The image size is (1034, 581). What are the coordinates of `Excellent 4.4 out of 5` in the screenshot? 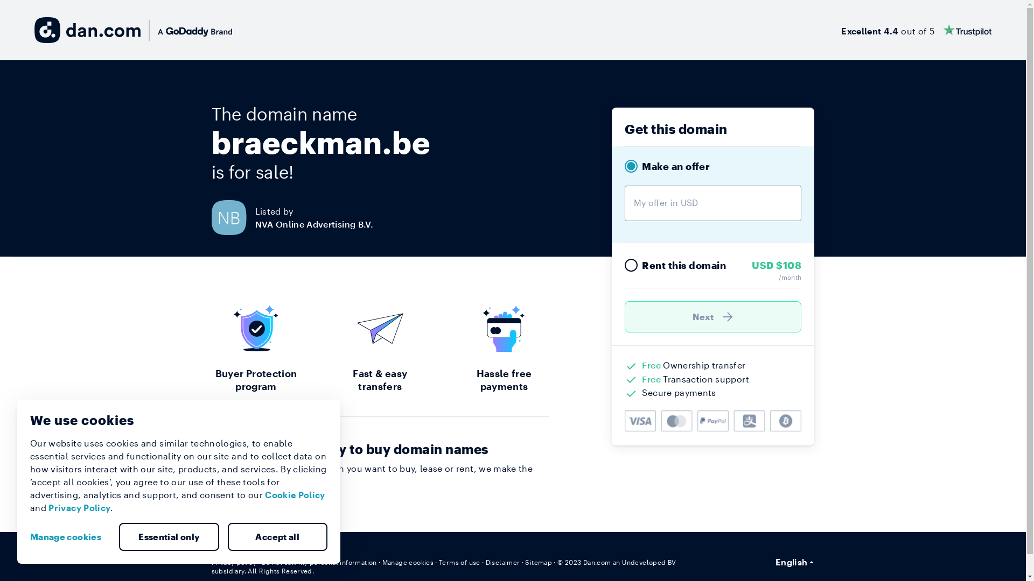 It's located at (917, 30).